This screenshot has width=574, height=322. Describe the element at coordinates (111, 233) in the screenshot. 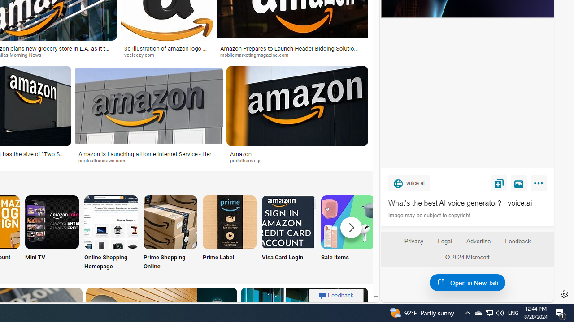

I see `Online Shopping Homepage` at that location.